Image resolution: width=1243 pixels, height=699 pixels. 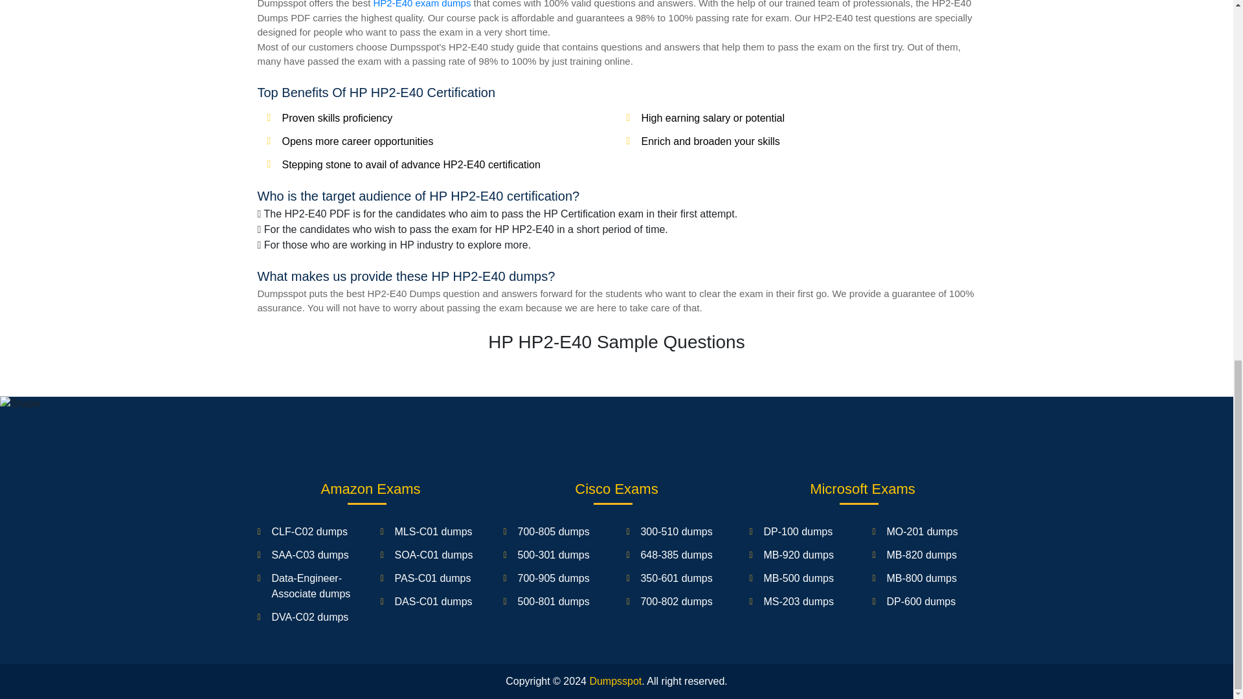 What do you see at coordinates (432, 532) in the screenshot?
I see `MLS-C01 dumps` at bounding box center [432, 532].